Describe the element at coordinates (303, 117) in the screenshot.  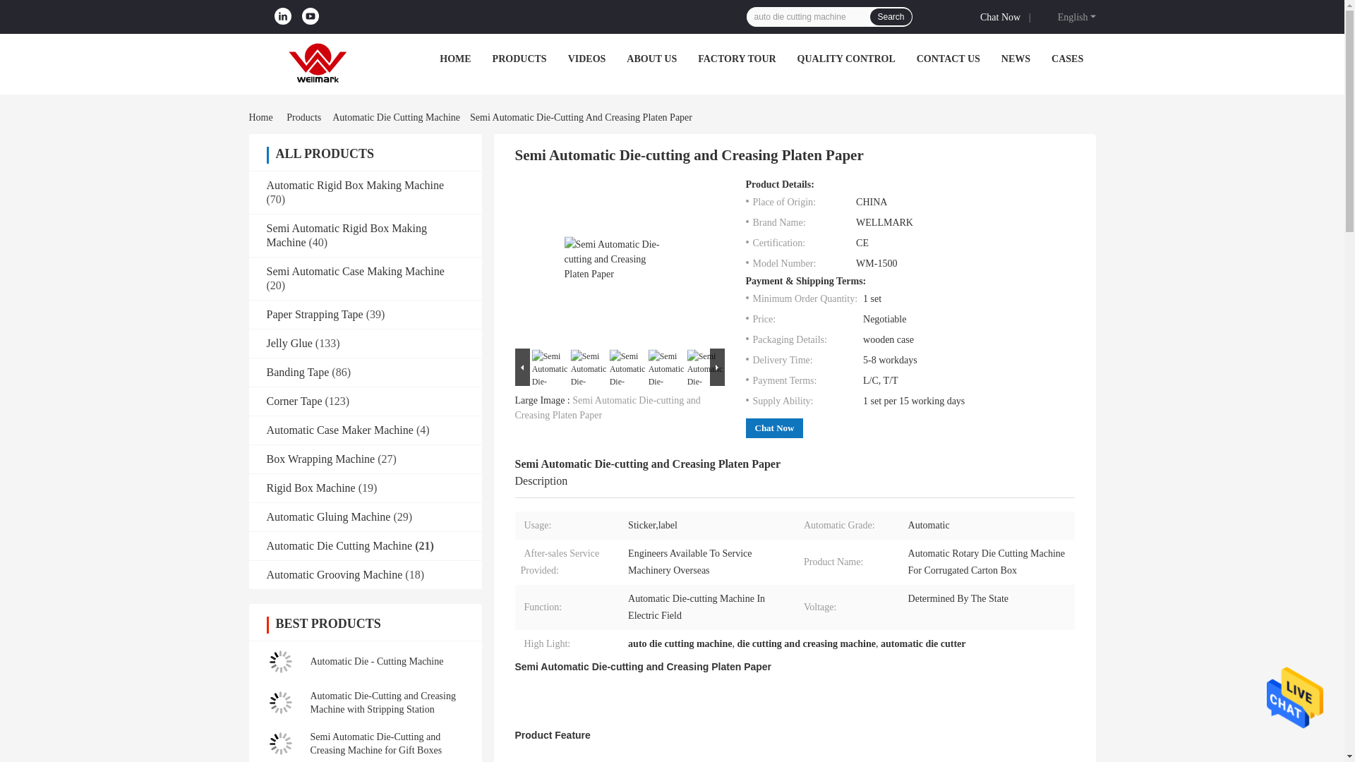
I see `Products` at that location.